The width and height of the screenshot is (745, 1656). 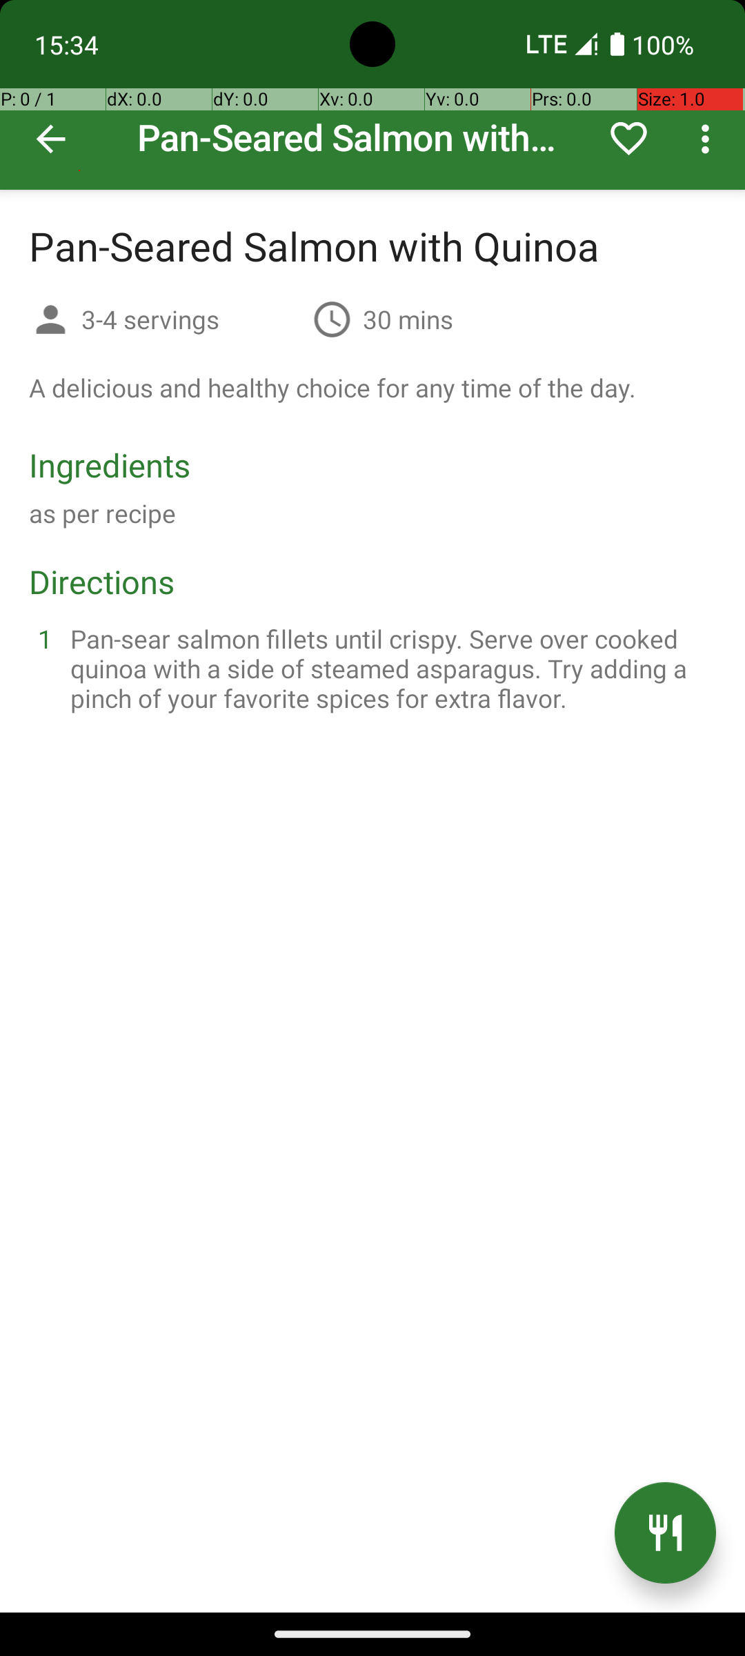 What do you see at coordinates (389, 668) in the screenshot?
I see `Pan-sear salmon fillets until crispy. Serve over cooked quinoa with a side of steamed asparagus. Try adding a pinch of your favorite spices for extra flavor.` at bounding box center [389, 668].